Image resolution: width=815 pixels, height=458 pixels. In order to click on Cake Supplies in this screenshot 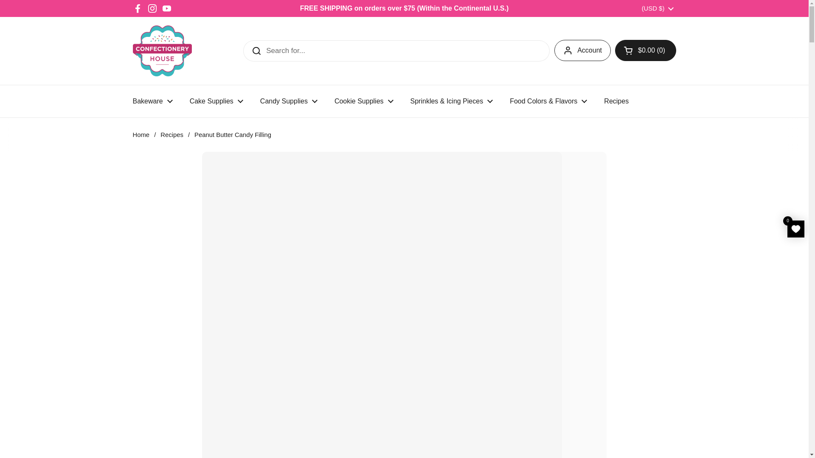, I will do `click(216, 101)`.